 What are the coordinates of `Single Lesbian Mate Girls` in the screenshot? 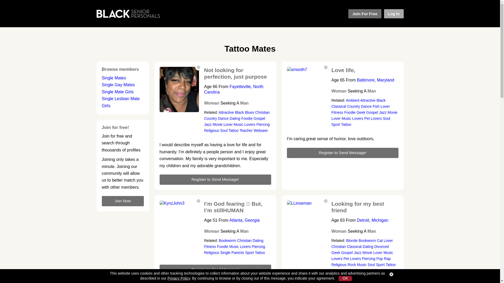 It's located at (121, 102).